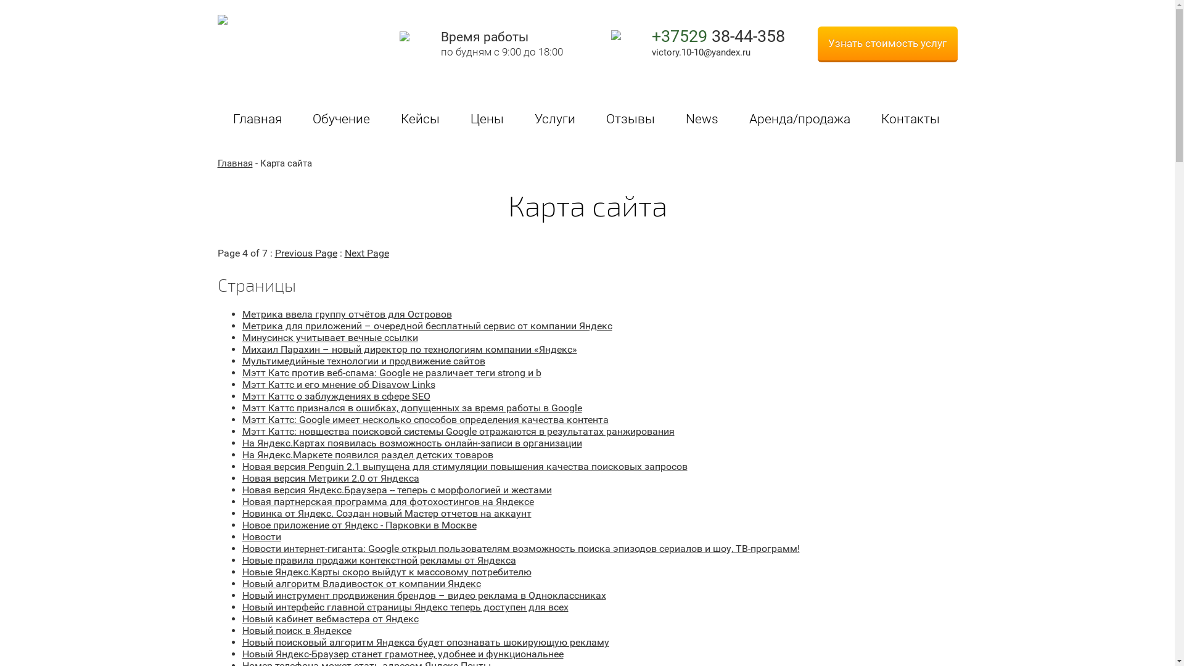 The image size is (1184, 666). I want to click on Next Page, so click(366, 253).